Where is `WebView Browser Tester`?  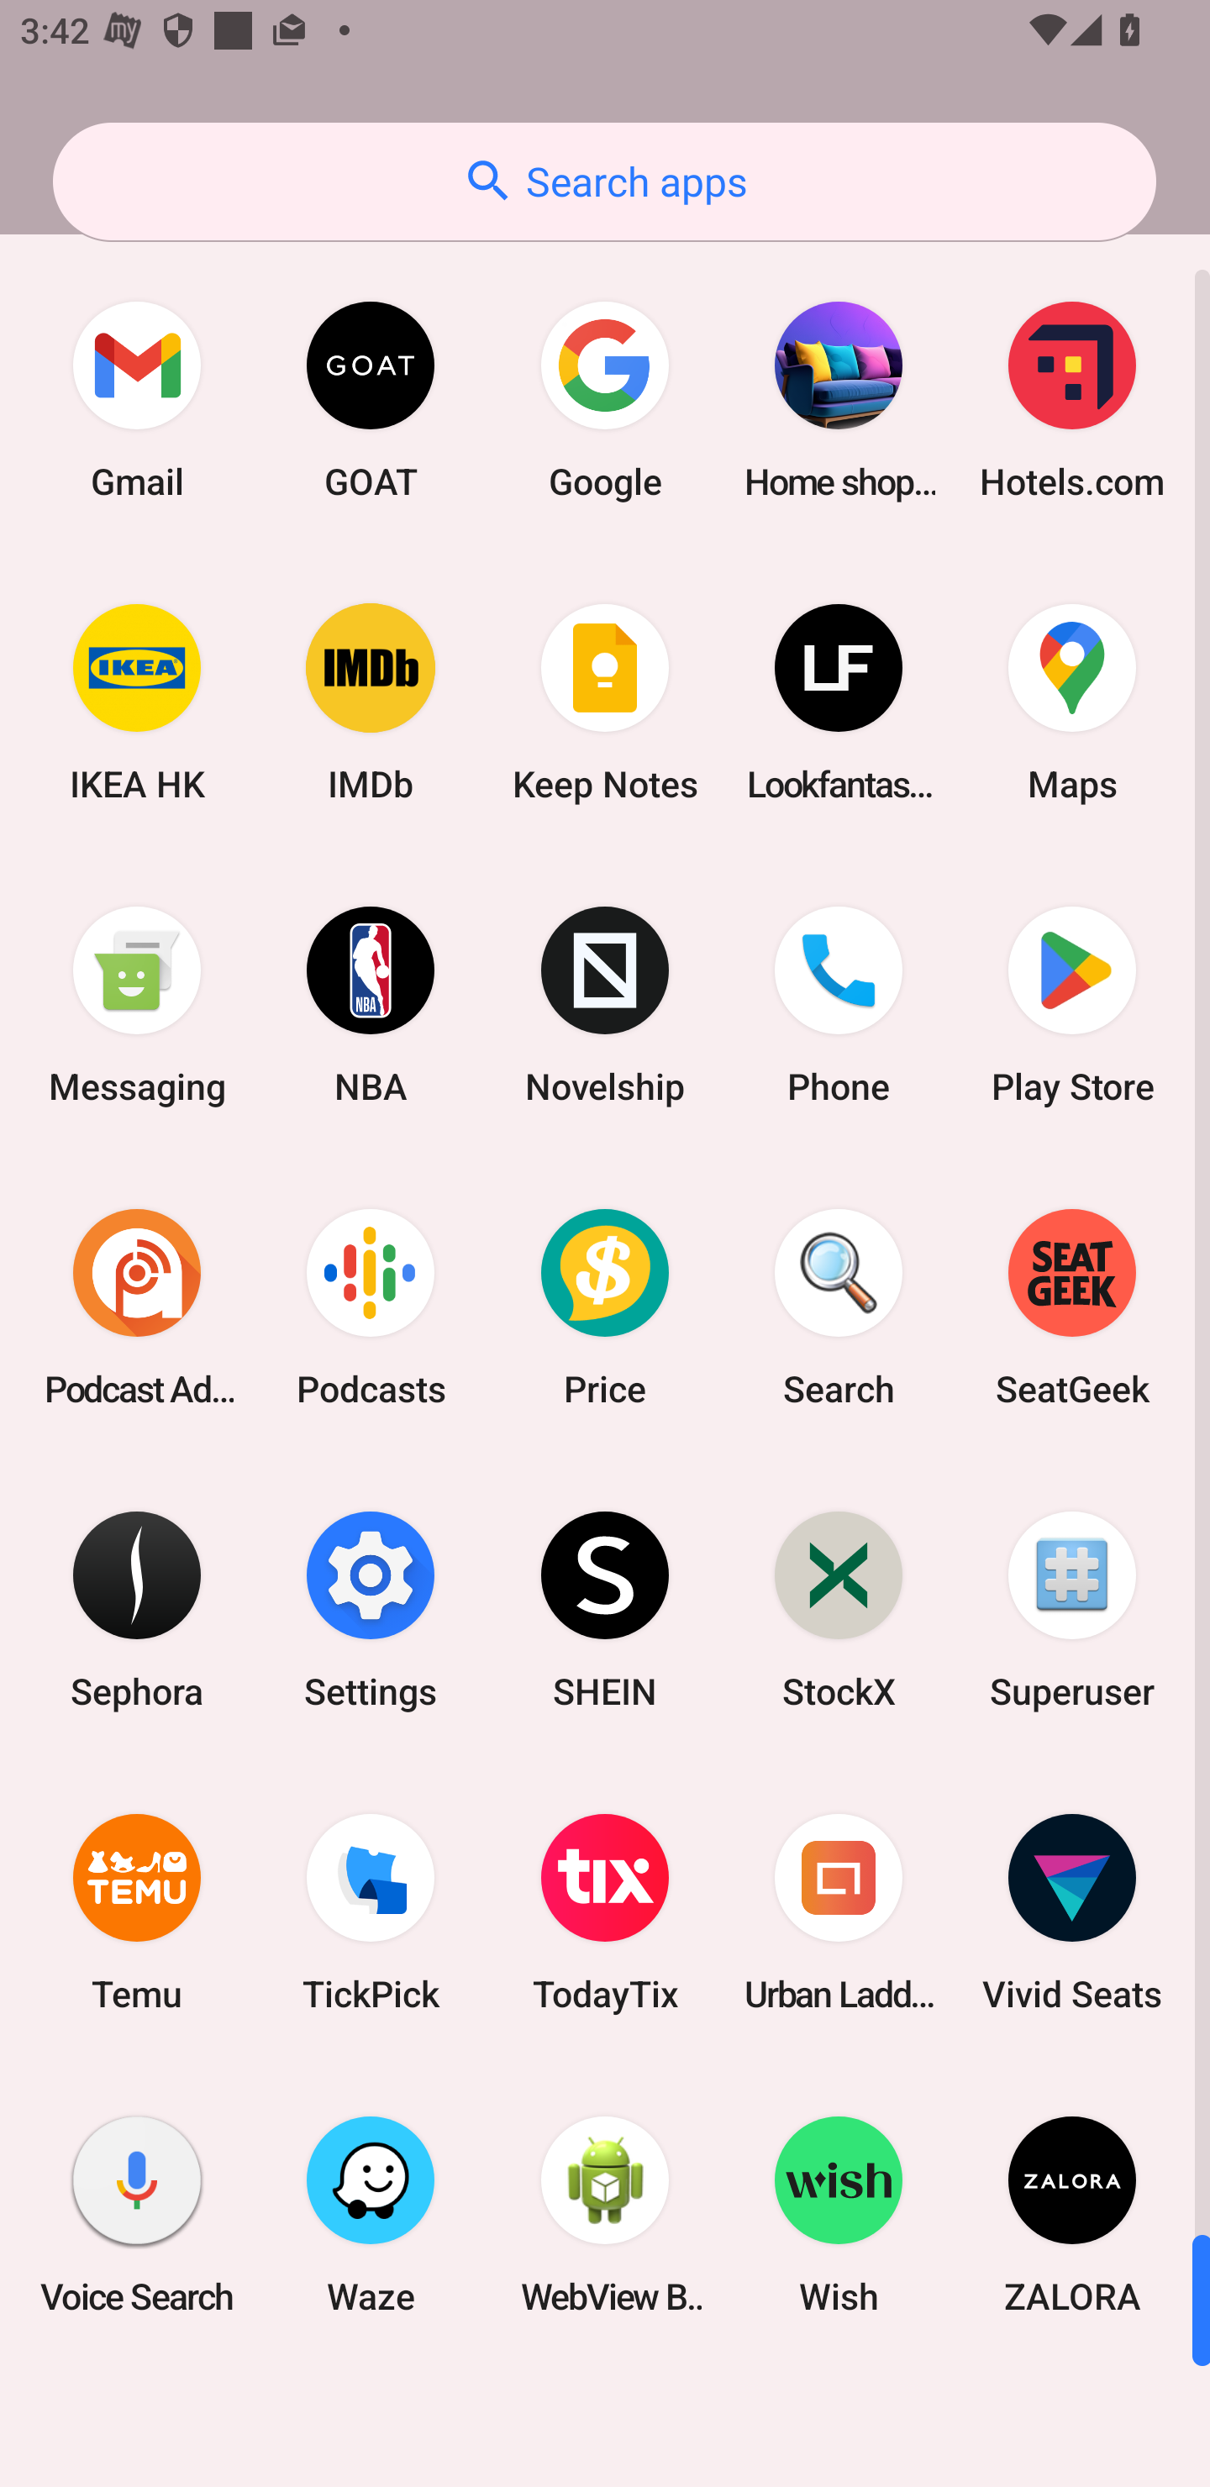
WebView Browser Tester is located at coordinates (605, 2214).